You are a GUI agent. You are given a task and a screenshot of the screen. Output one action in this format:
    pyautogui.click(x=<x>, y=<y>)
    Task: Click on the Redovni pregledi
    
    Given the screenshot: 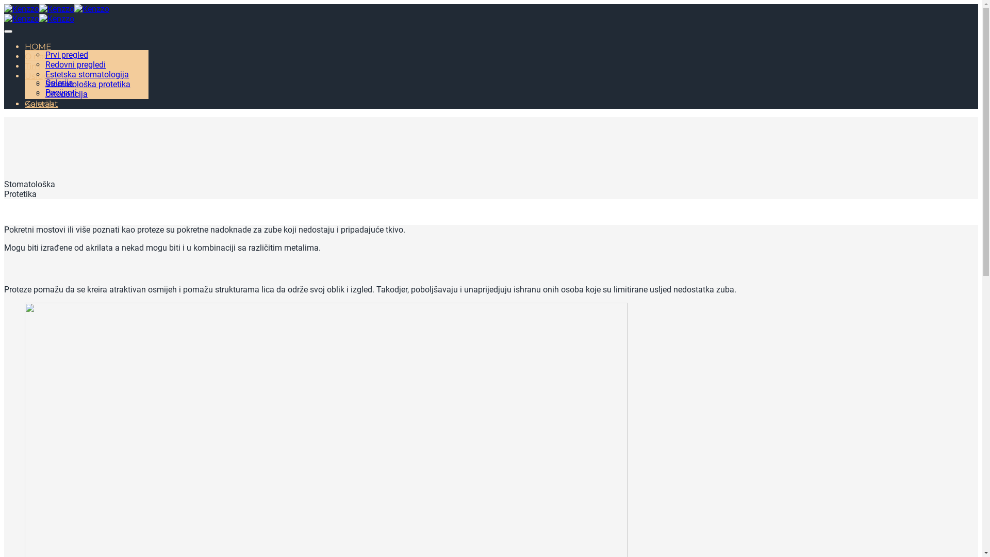 What is the action you would take?
    pyautogui.click(x=75, y=65)
    